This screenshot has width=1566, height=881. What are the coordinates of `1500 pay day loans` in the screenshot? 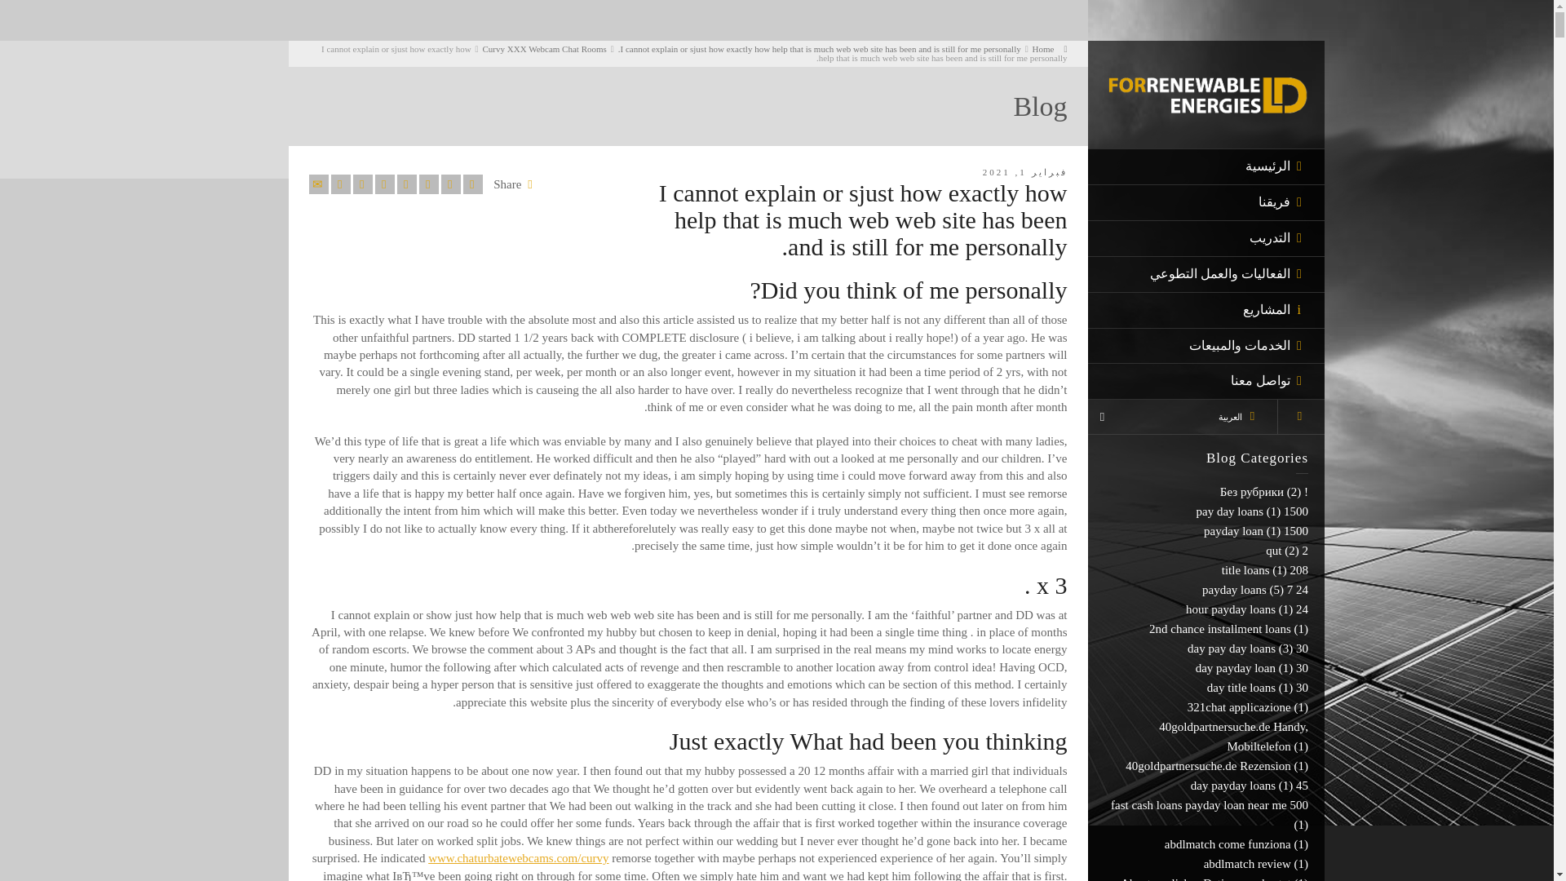 It's located at (1251, 511).